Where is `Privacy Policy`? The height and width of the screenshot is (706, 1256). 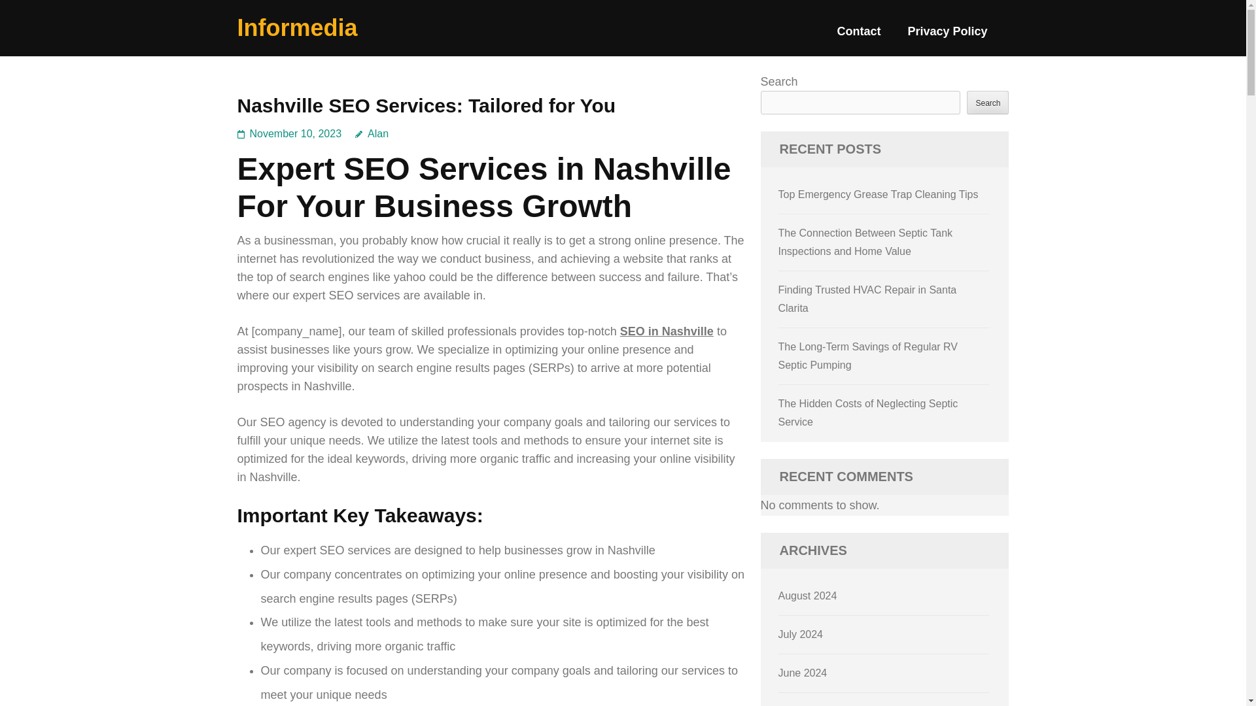
Privacy Policy is located at coordinates (947, 37).